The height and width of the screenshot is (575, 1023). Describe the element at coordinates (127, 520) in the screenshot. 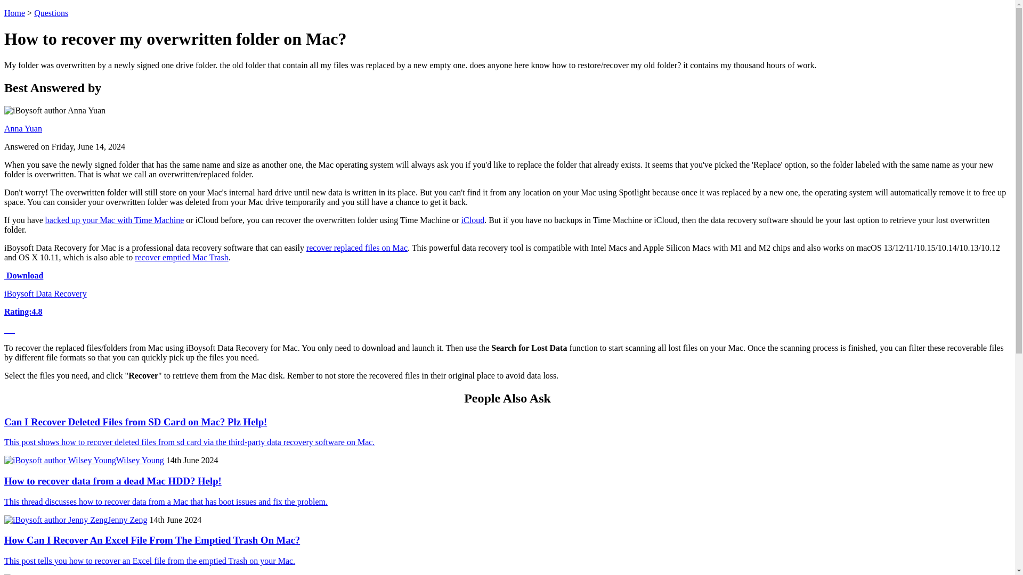

I see `Jenny Zeng` at that location.